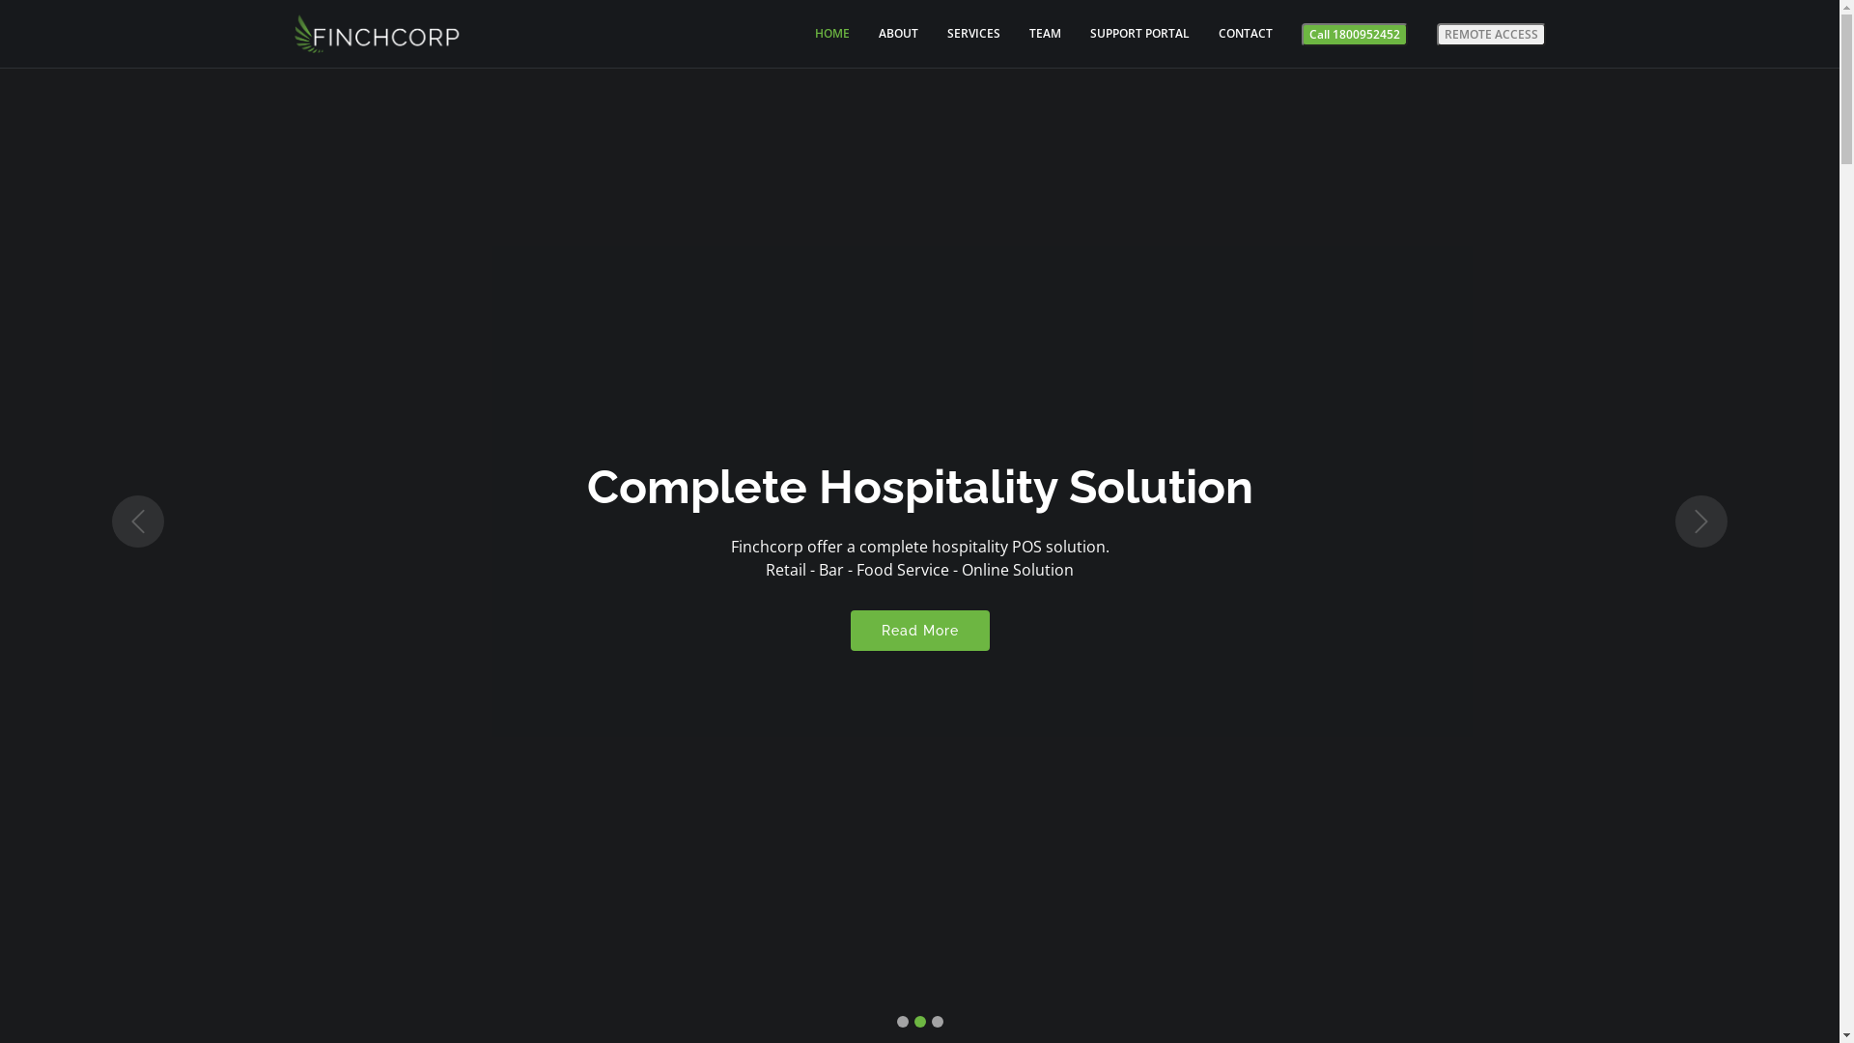 Image resolution: width=1854 pixels, height=1043 pixels. I want to click on Read More, so click(919, 631).